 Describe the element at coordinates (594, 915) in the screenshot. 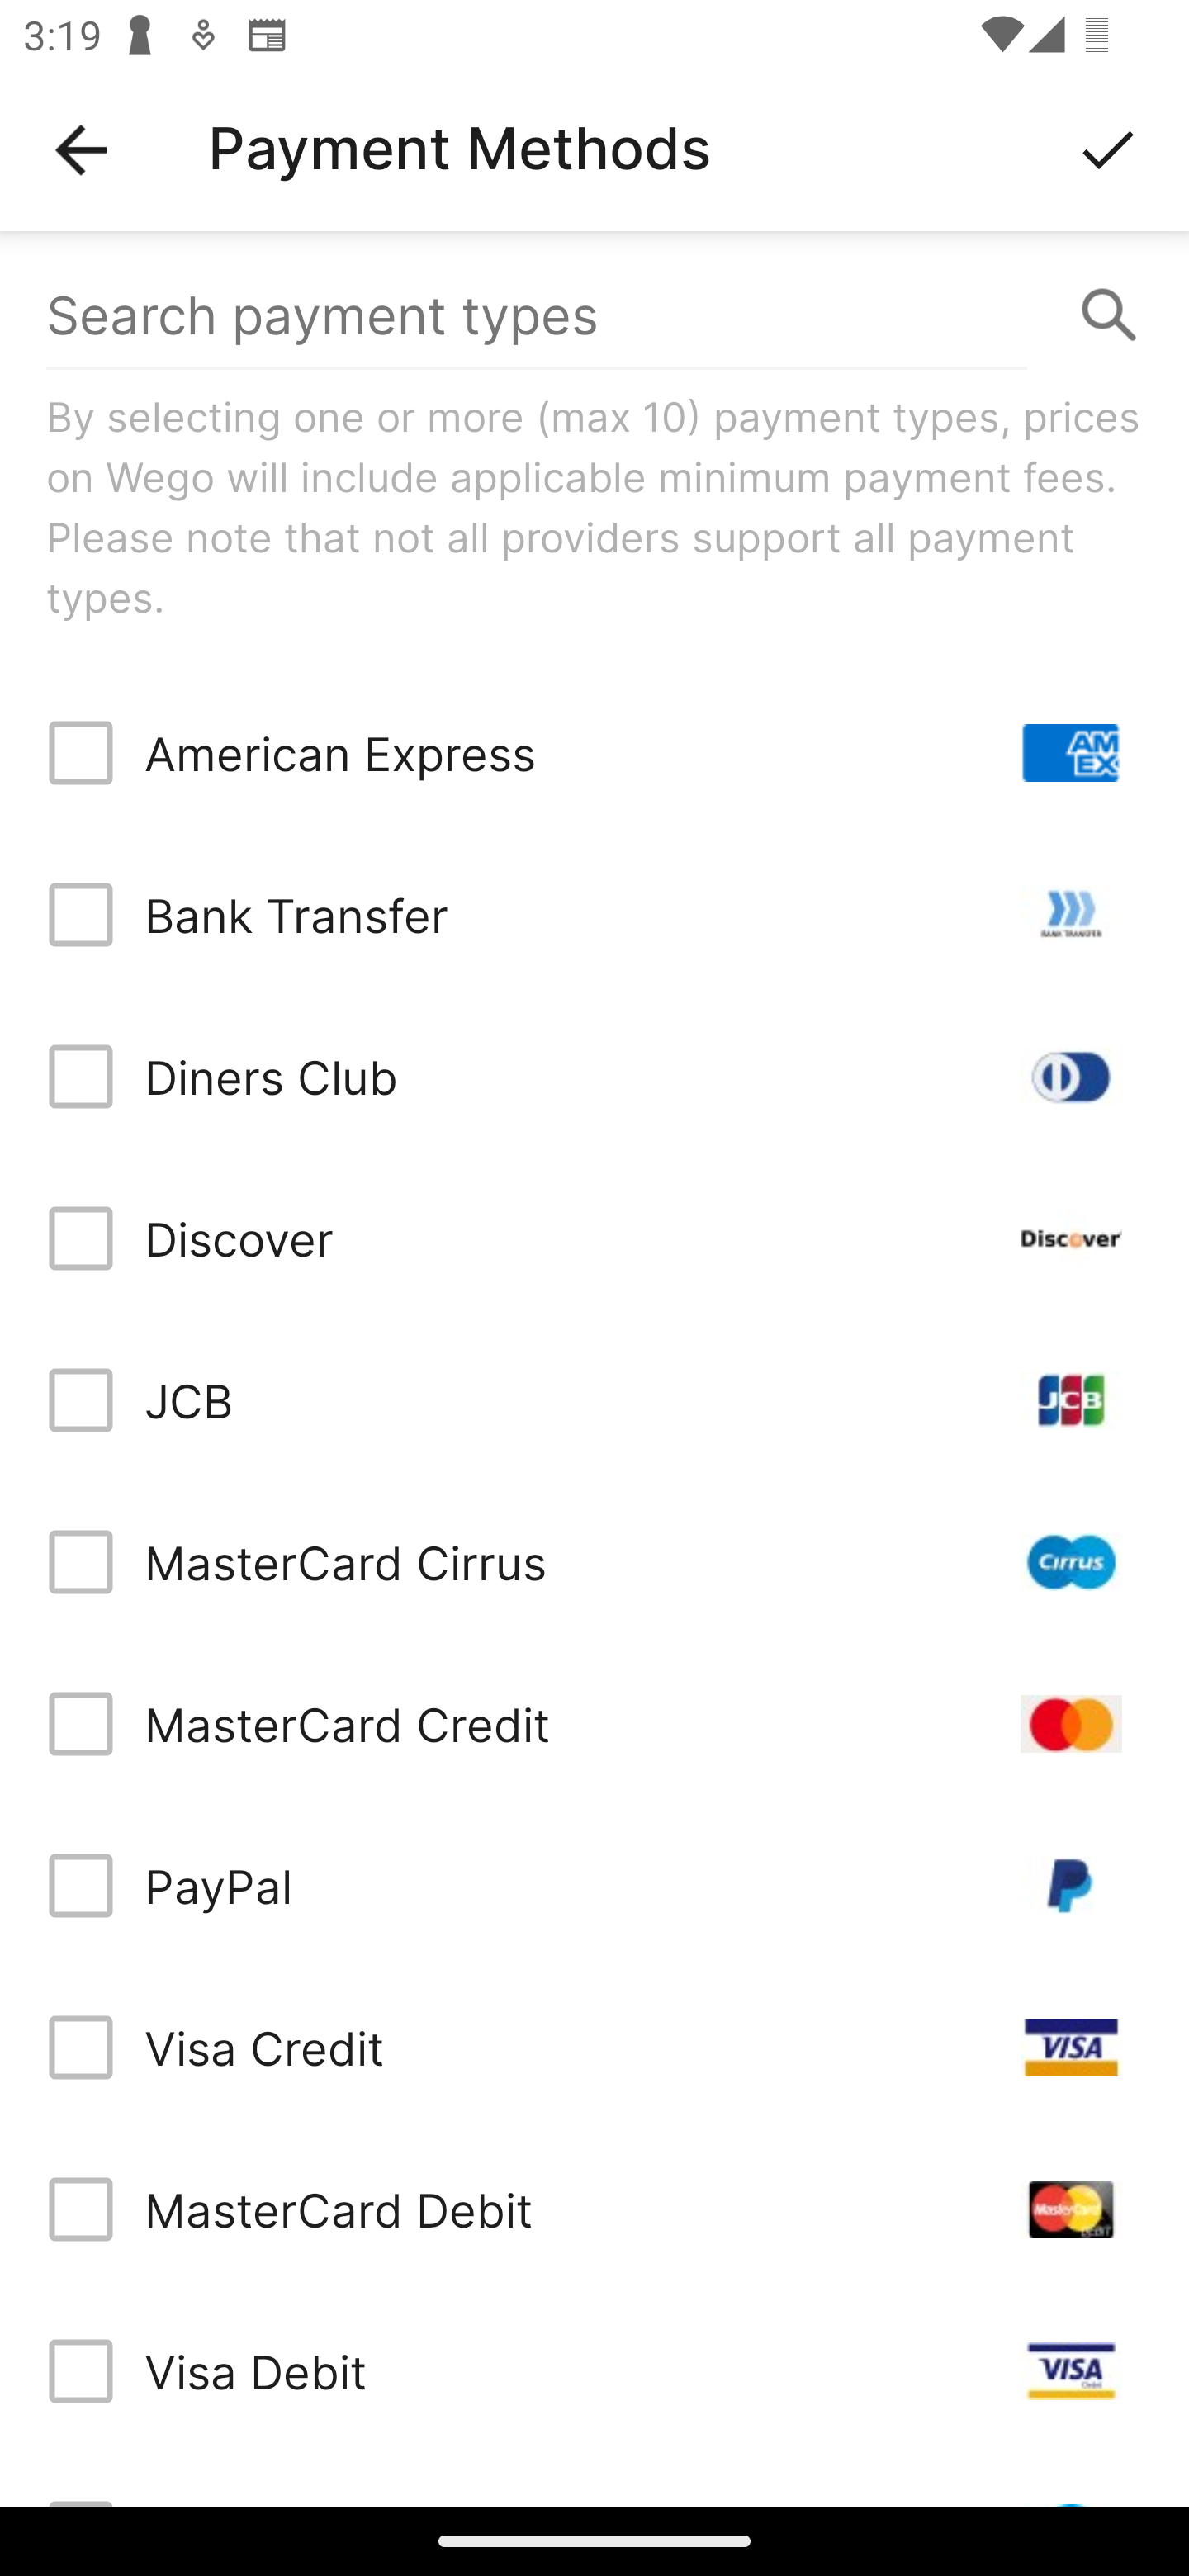

I see `Bank Transfer` at that location.